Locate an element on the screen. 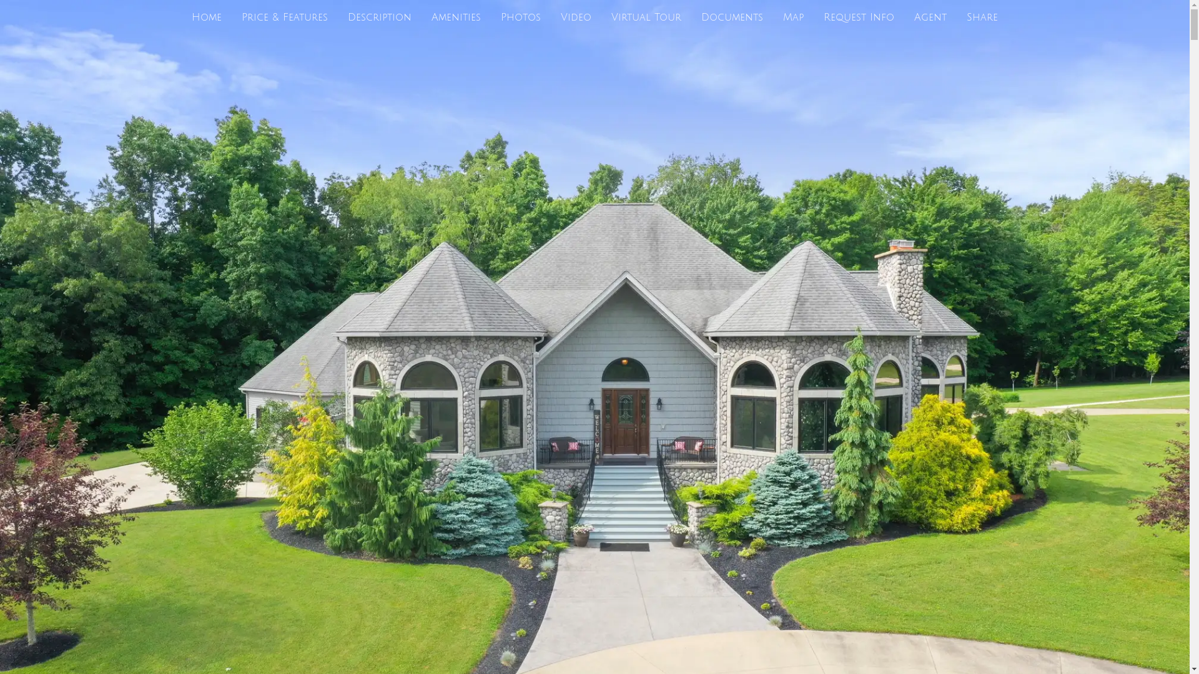  Documents is located at coordinates (732, 17).